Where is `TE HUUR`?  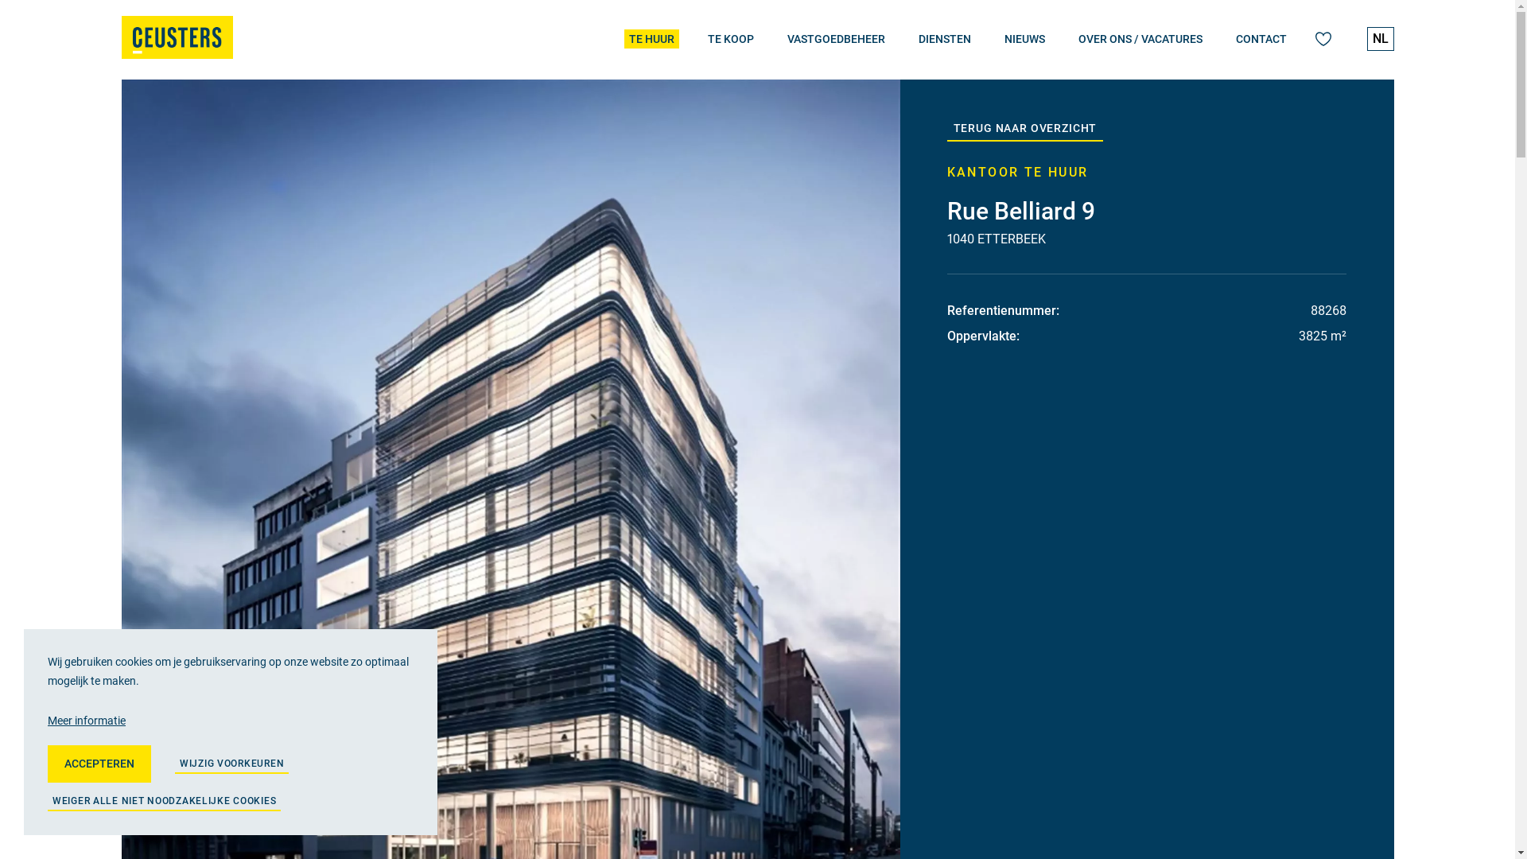
TE HUUR is located at coordinates (651, 39).